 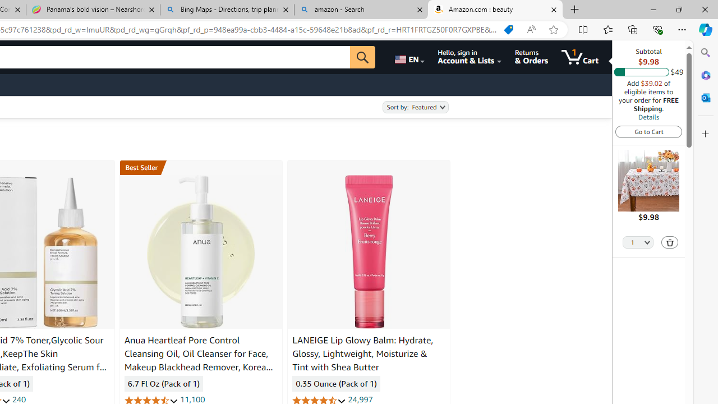 What do you see at coordinates (19, 400) in the screenshot?
I see `240` at bounding box center [19, 400].